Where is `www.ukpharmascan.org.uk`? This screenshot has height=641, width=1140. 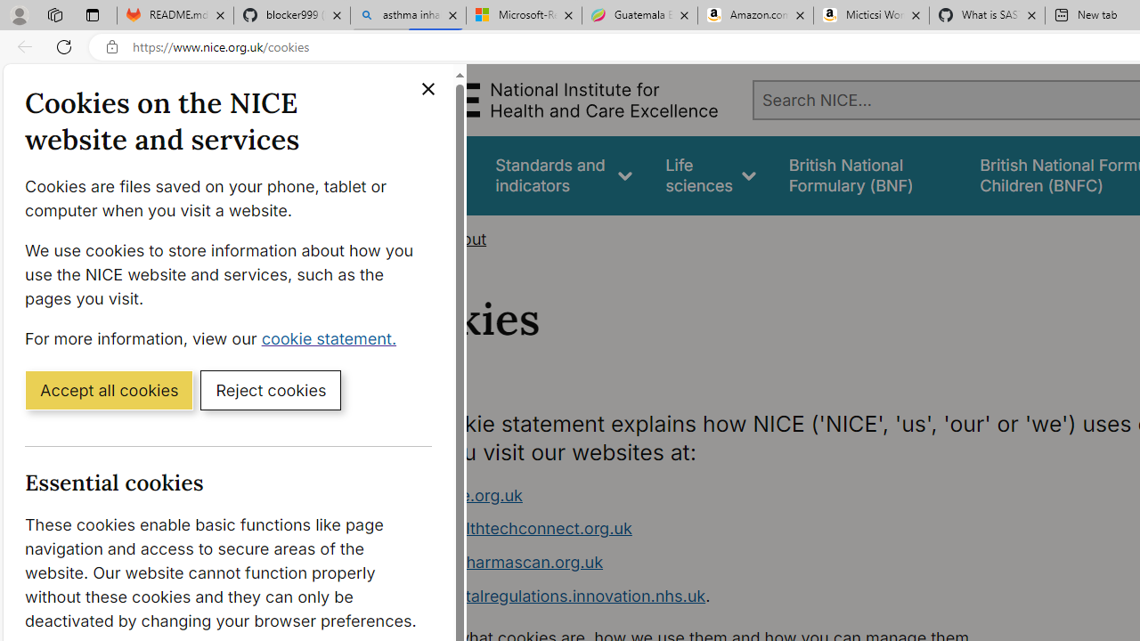 www.ukpharmascan.org.uk is located at coordinates (729, 563).